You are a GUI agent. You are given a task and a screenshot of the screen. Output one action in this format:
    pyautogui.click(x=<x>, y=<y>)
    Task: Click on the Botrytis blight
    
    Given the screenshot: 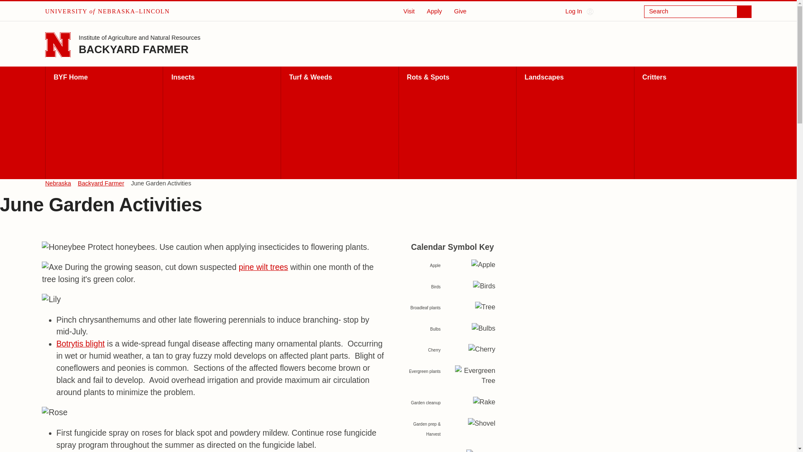 What is the action you would take?
    pyautogui.click(x=80, y=344)
    